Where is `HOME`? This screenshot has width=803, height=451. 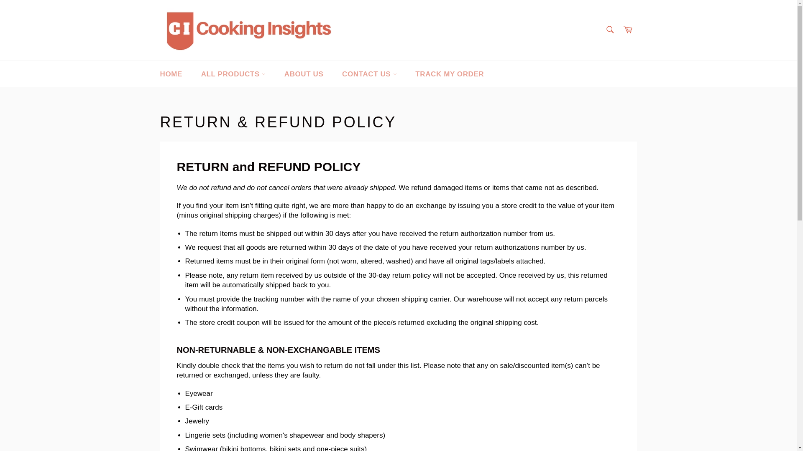
HOME is located at coordinates (171, 74).